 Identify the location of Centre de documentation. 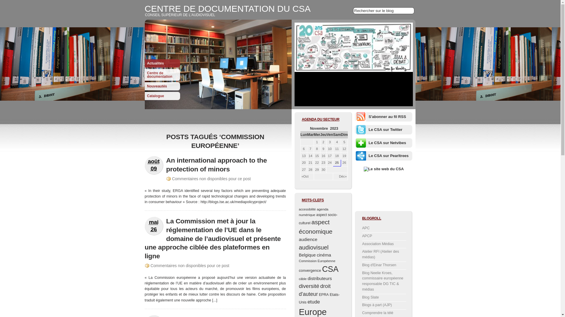
(162, 75).